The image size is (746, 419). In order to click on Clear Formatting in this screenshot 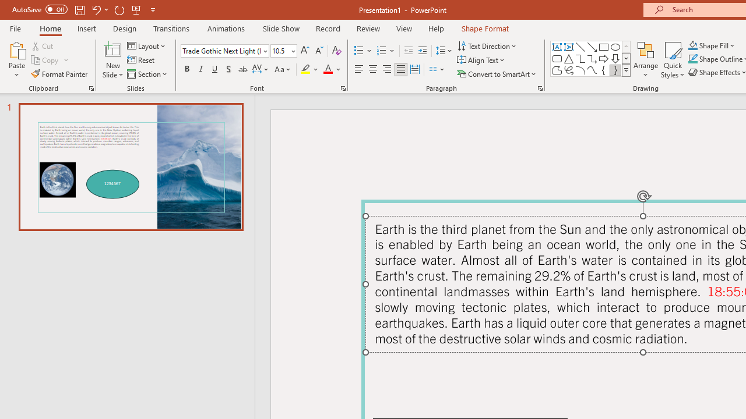, I will do `click(337, 51)`.